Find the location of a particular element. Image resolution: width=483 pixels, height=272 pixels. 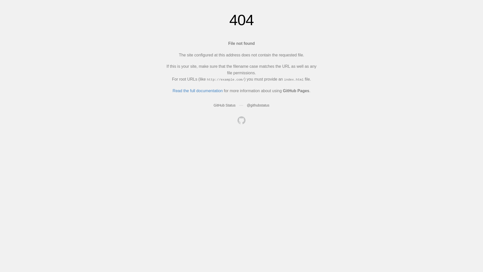

@githubstatus is located at coordinates (258, 105).